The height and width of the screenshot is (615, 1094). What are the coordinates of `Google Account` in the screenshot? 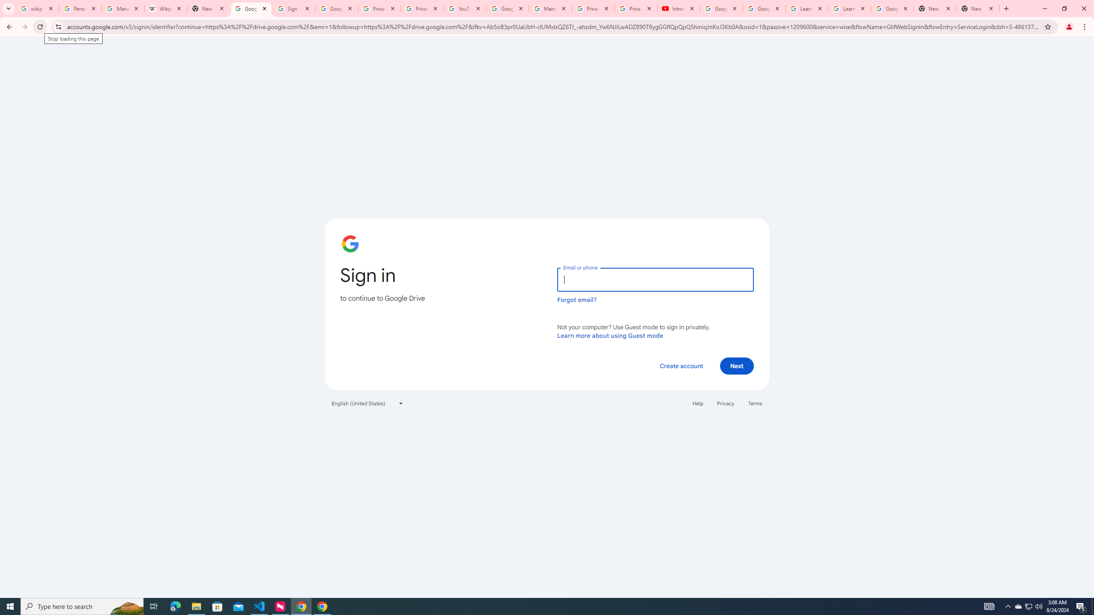 It's located at (892, 9).